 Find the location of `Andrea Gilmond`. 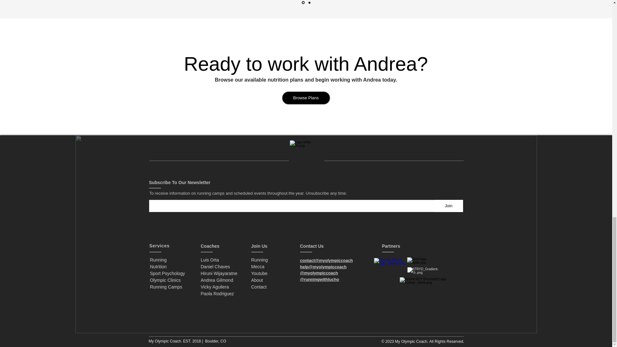

Andrea Gilmond is located at coordinates (217, 280).